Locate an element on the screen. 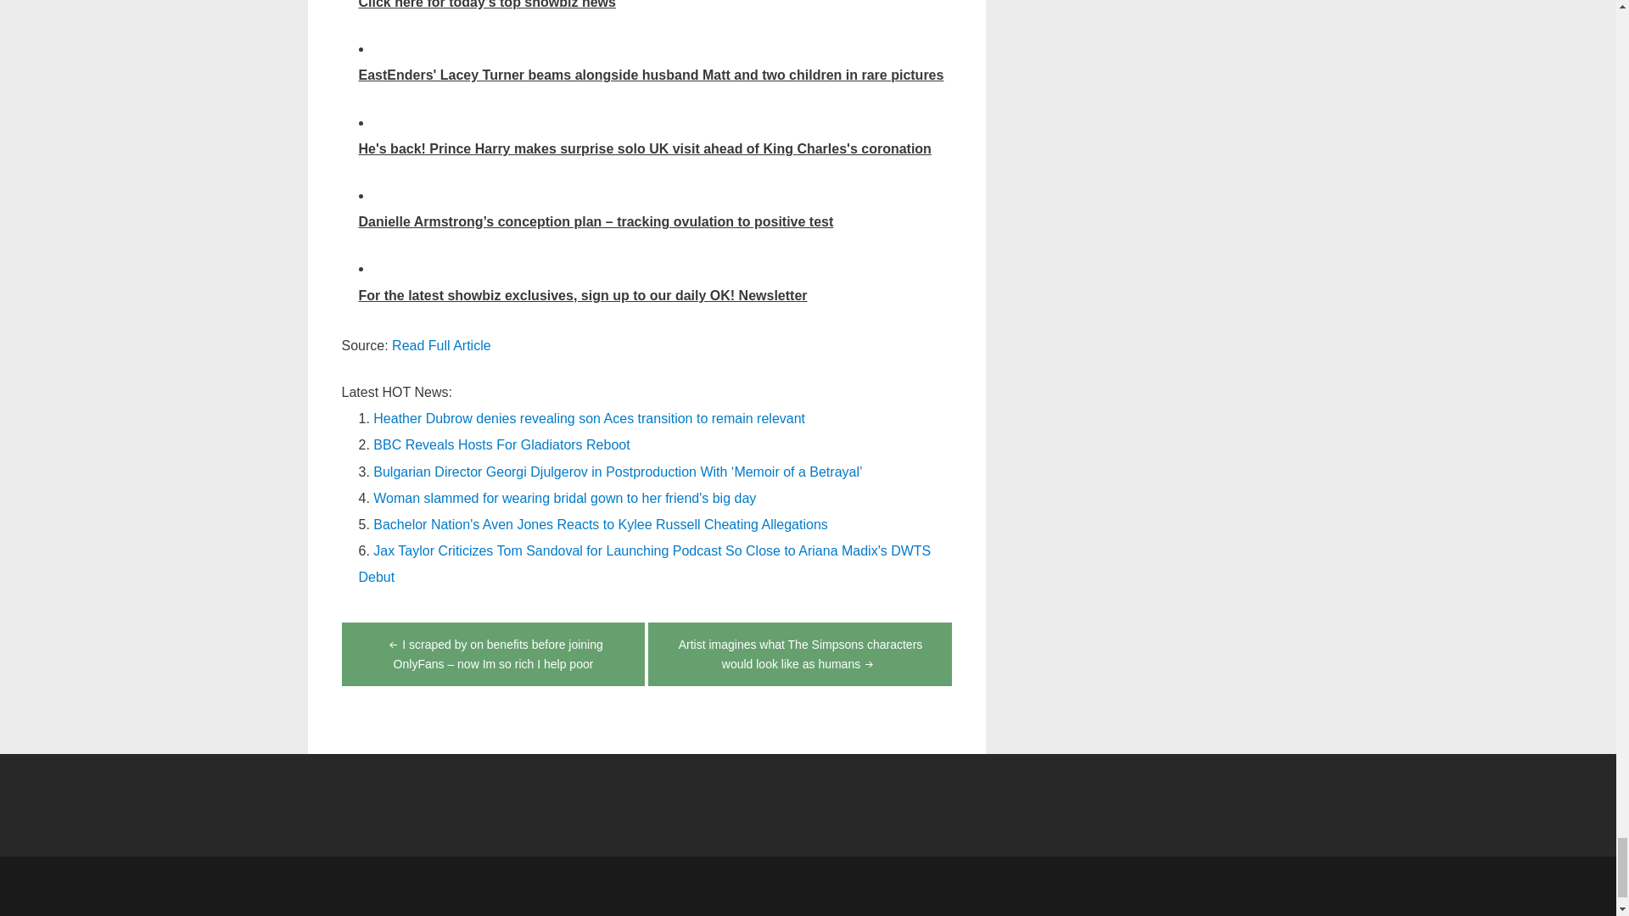  Read Full Article is located at coordinates (441, 344).